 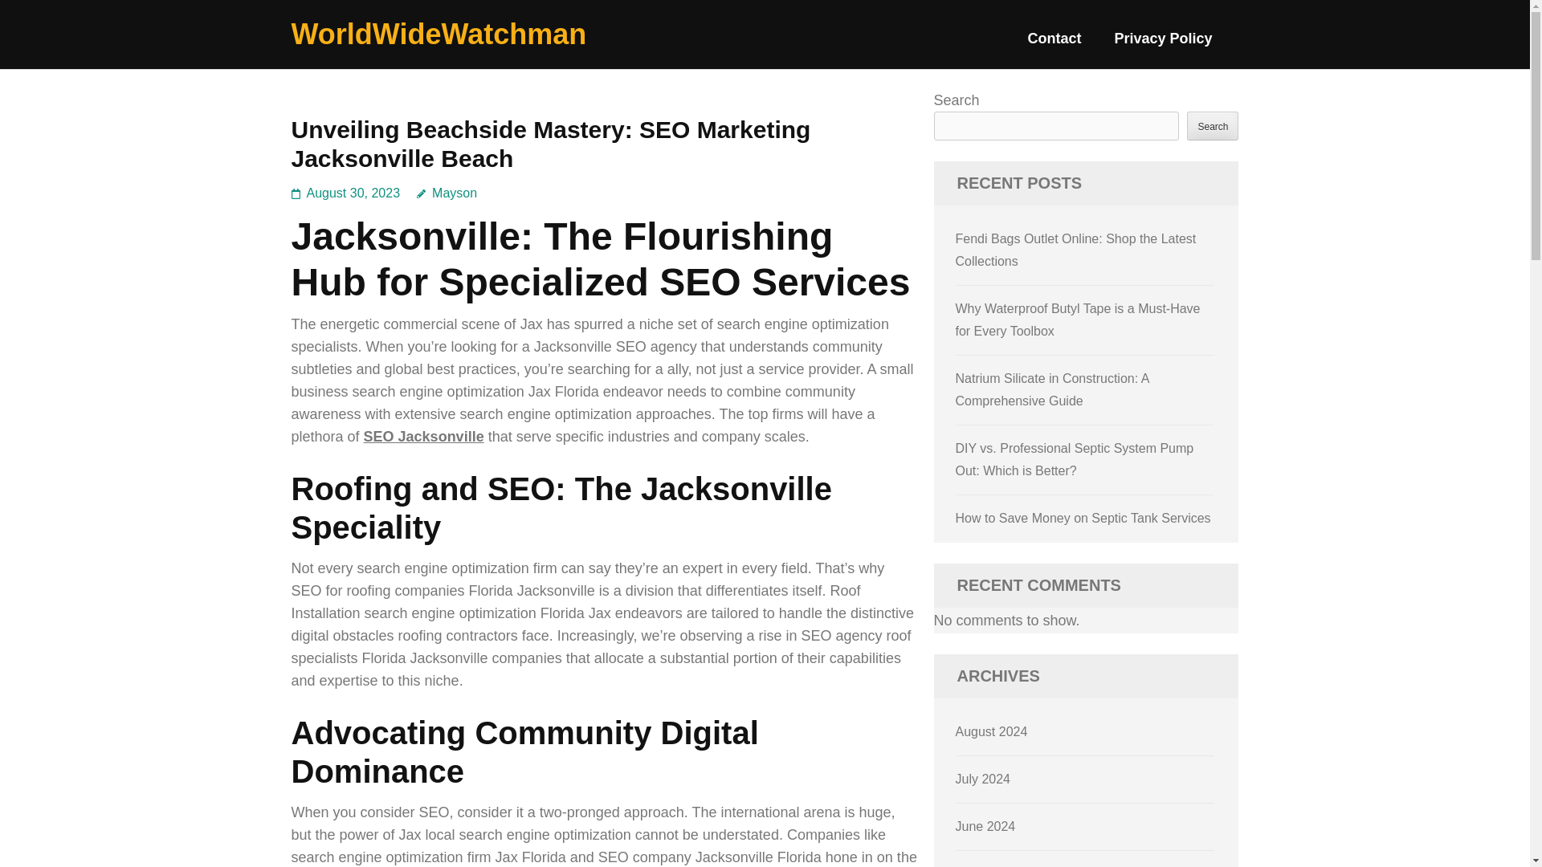 What do you see at coordinates (986, 825) in the screenshot?
I see `June 2024` at bounding box center [986, 825].